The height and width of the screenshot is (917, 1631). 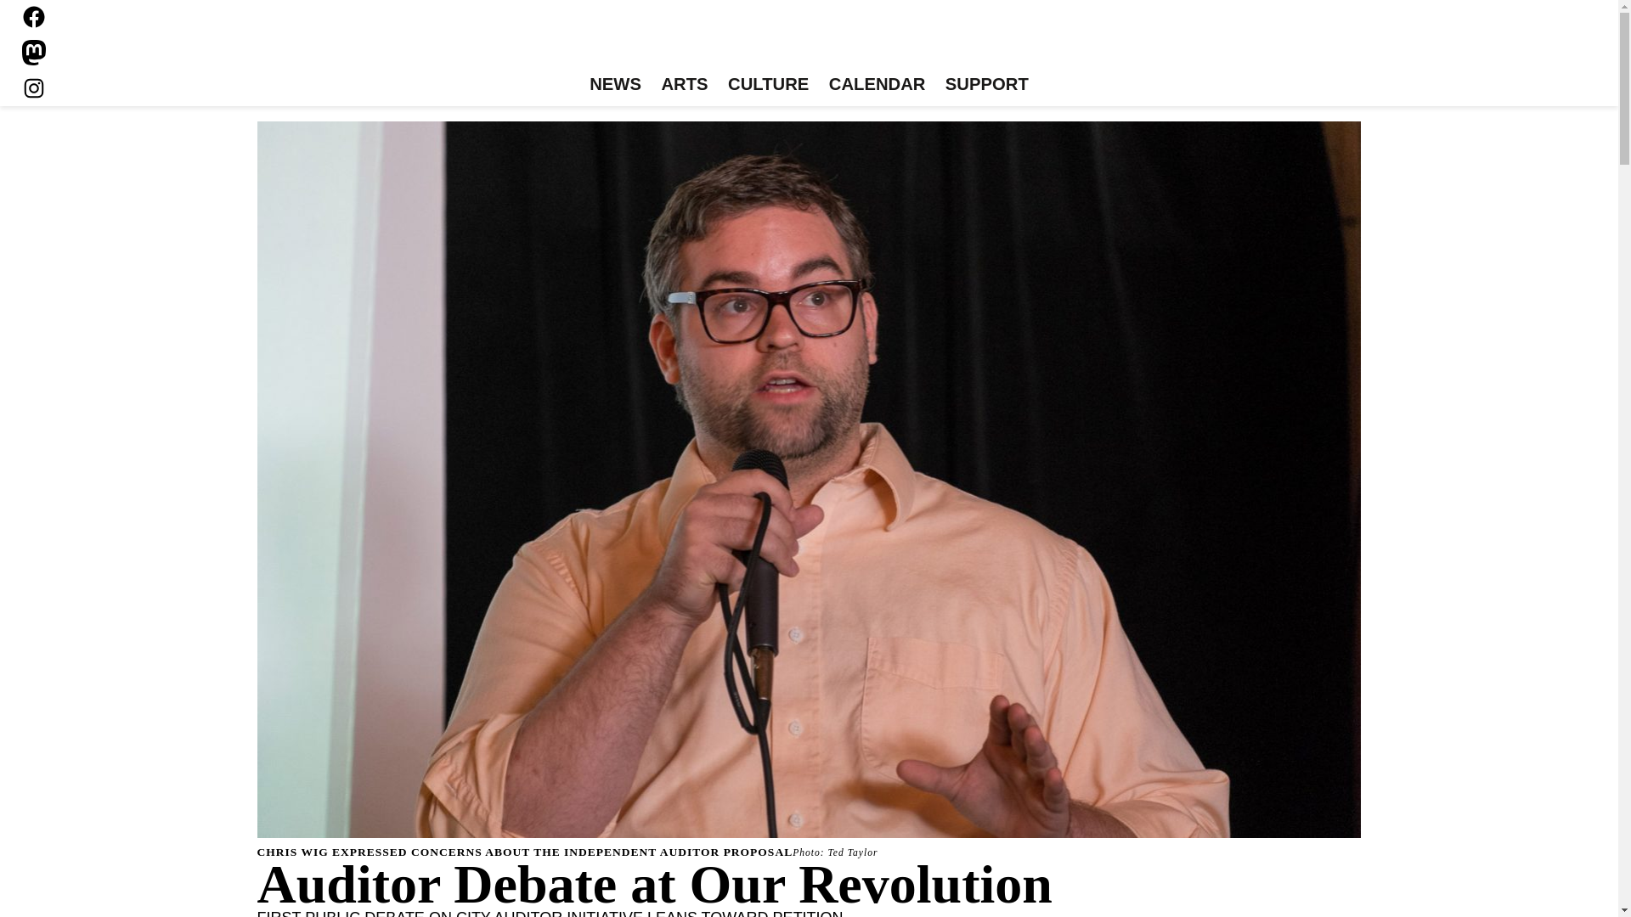 What do you see at coordinates (615, 85) in the screenshot?
I see `NEWS` at bounding box center [615, 85].